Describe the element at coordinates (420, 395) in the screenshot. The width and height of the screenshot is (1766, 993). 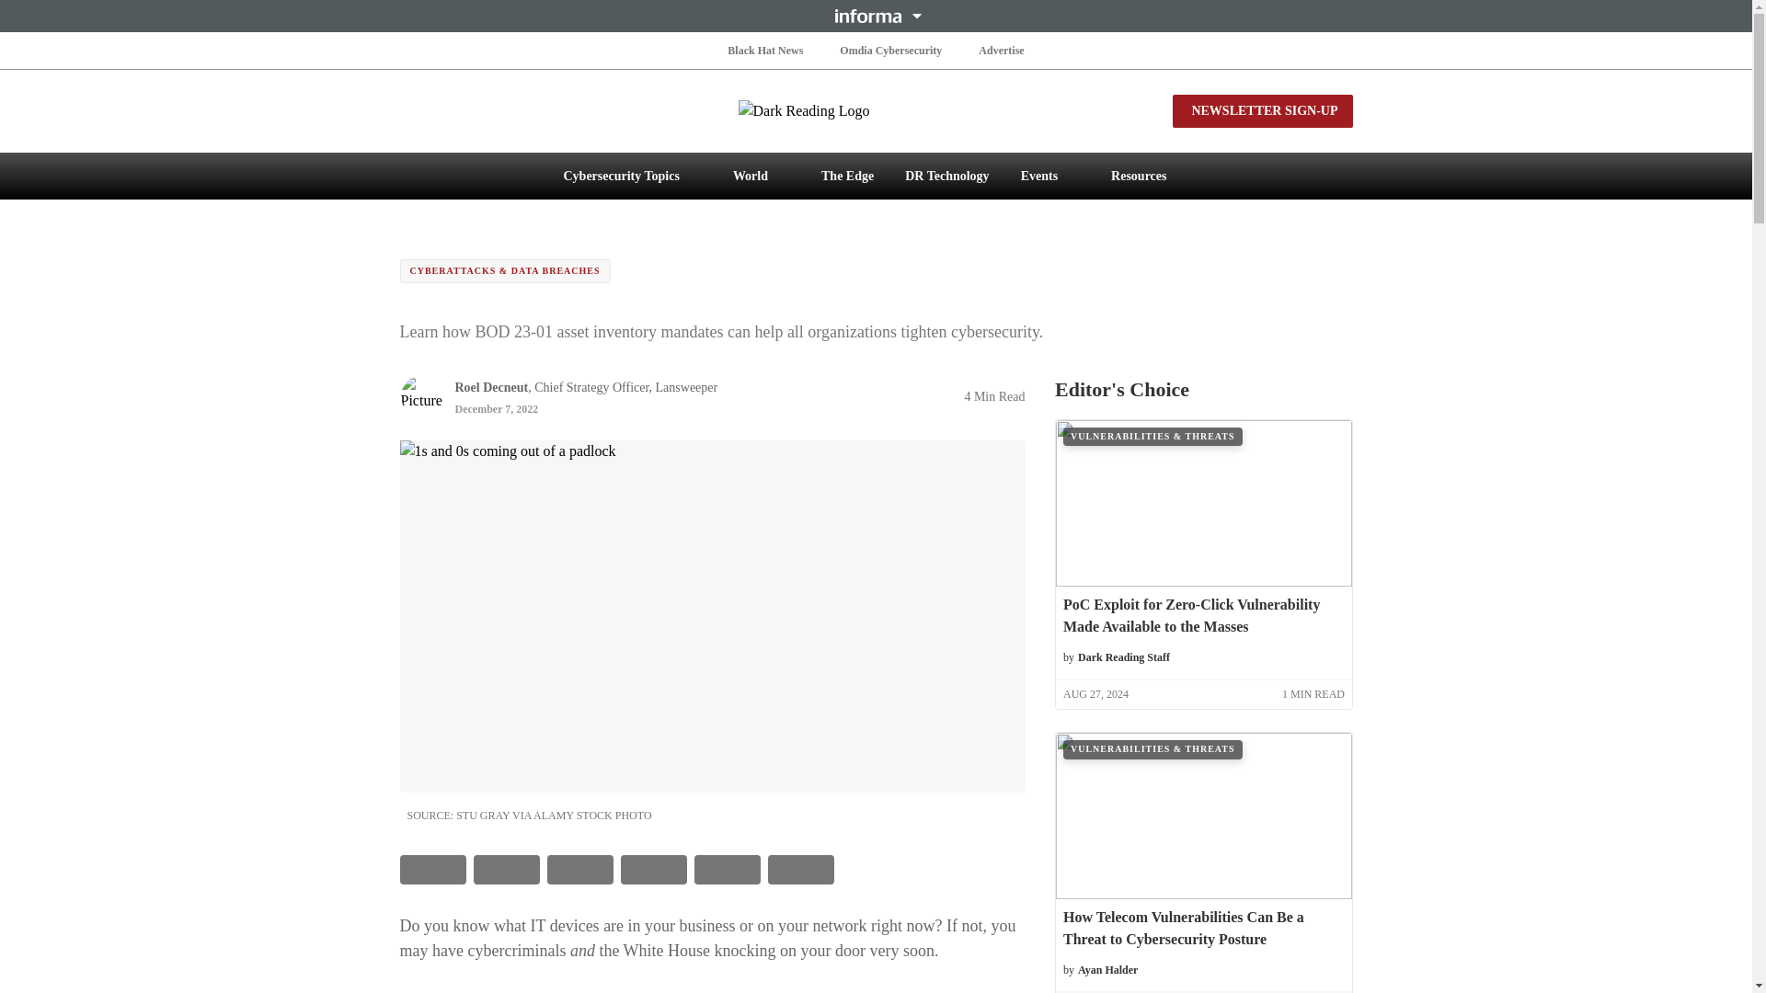
I see `Picture of Roel Decneut` at that location.